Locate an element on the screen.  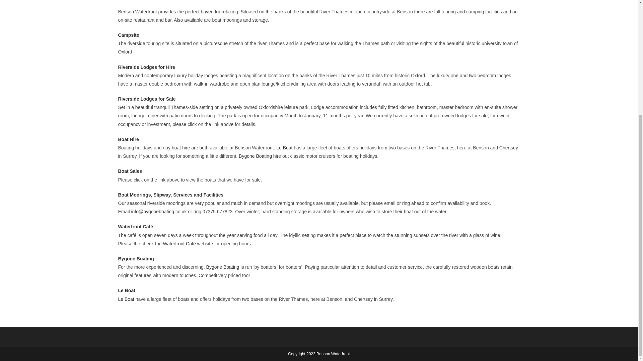
Bygone Boating is located at coordinates (255, 156).